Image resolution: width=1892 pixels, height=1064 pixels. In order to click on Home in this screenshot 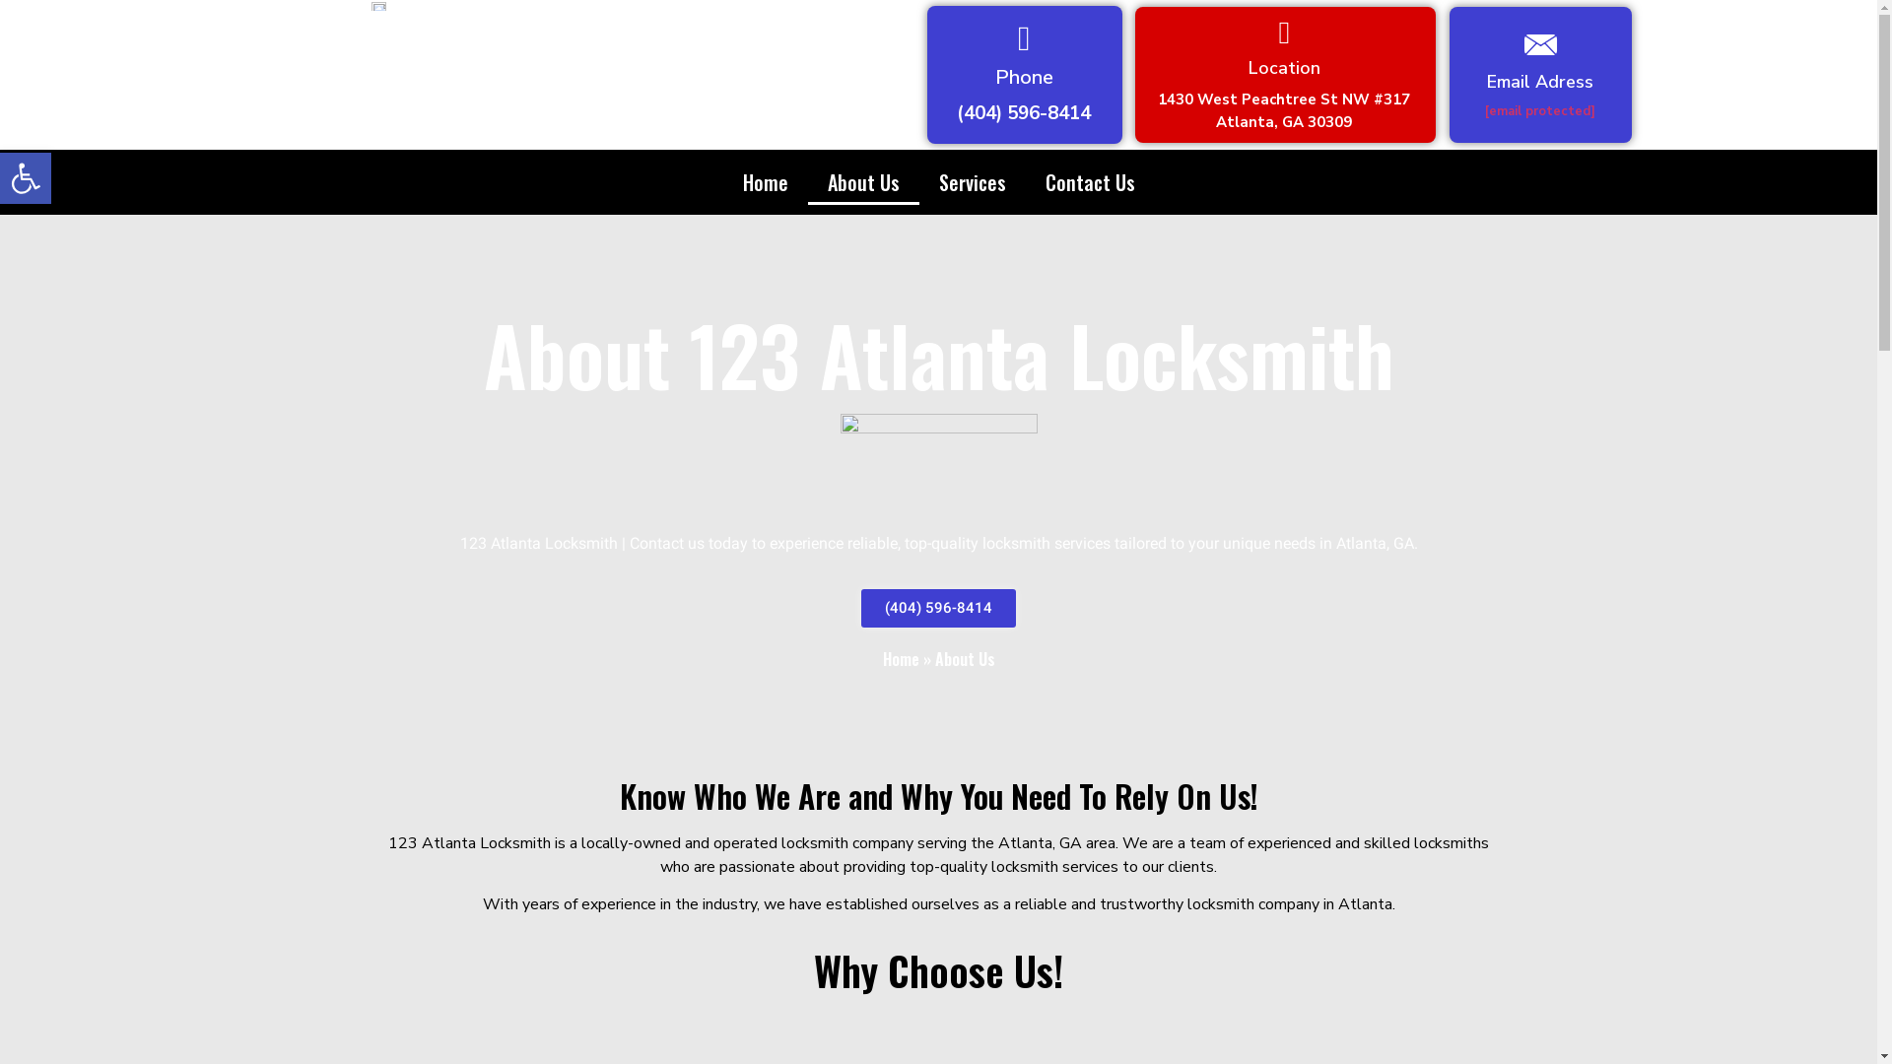, I will do `click(766, 182)`.